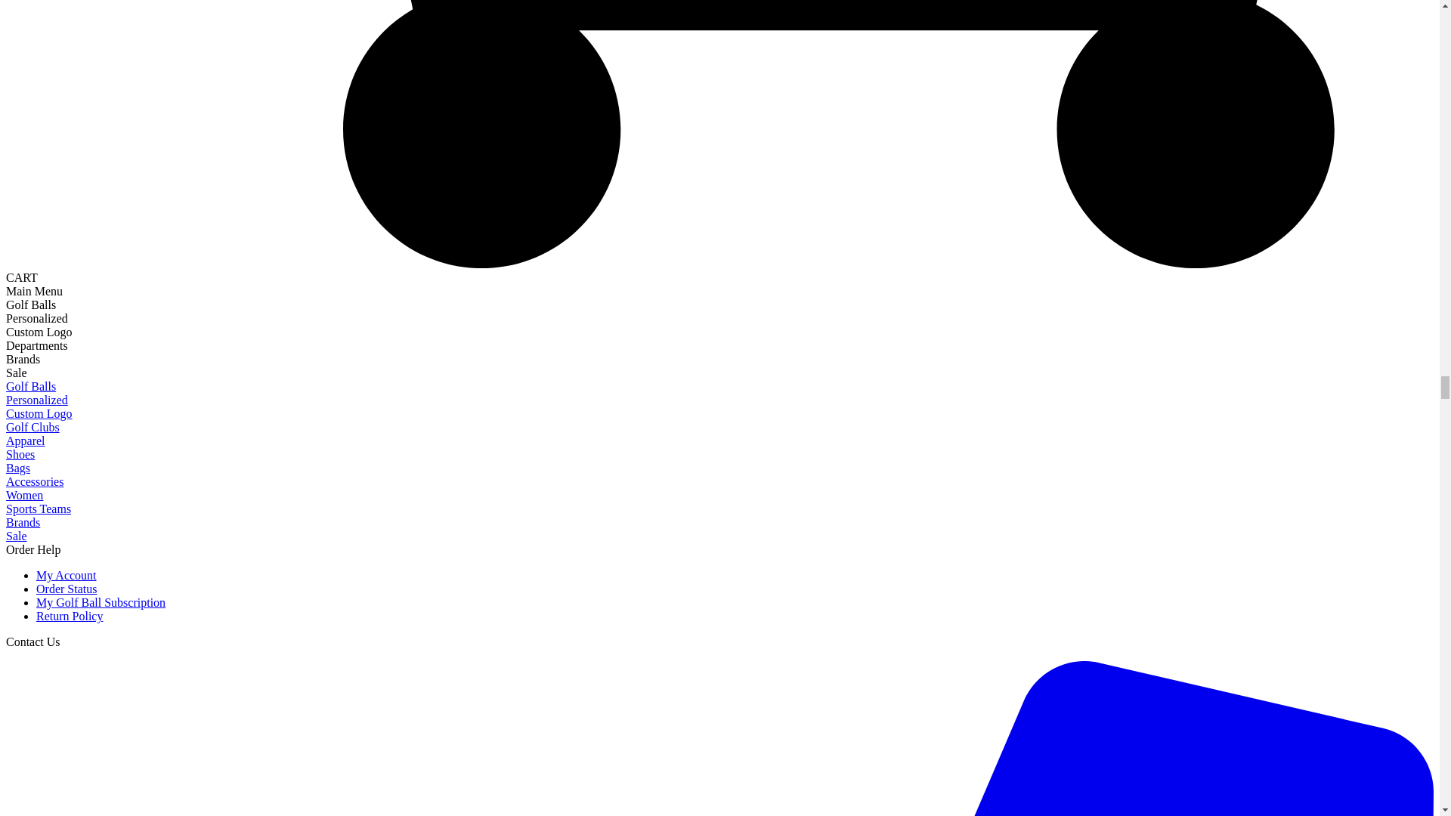  What do you see at coordinates (67, 575) in the screenshot?
I see `My Account` at bounding box center [67, 575].